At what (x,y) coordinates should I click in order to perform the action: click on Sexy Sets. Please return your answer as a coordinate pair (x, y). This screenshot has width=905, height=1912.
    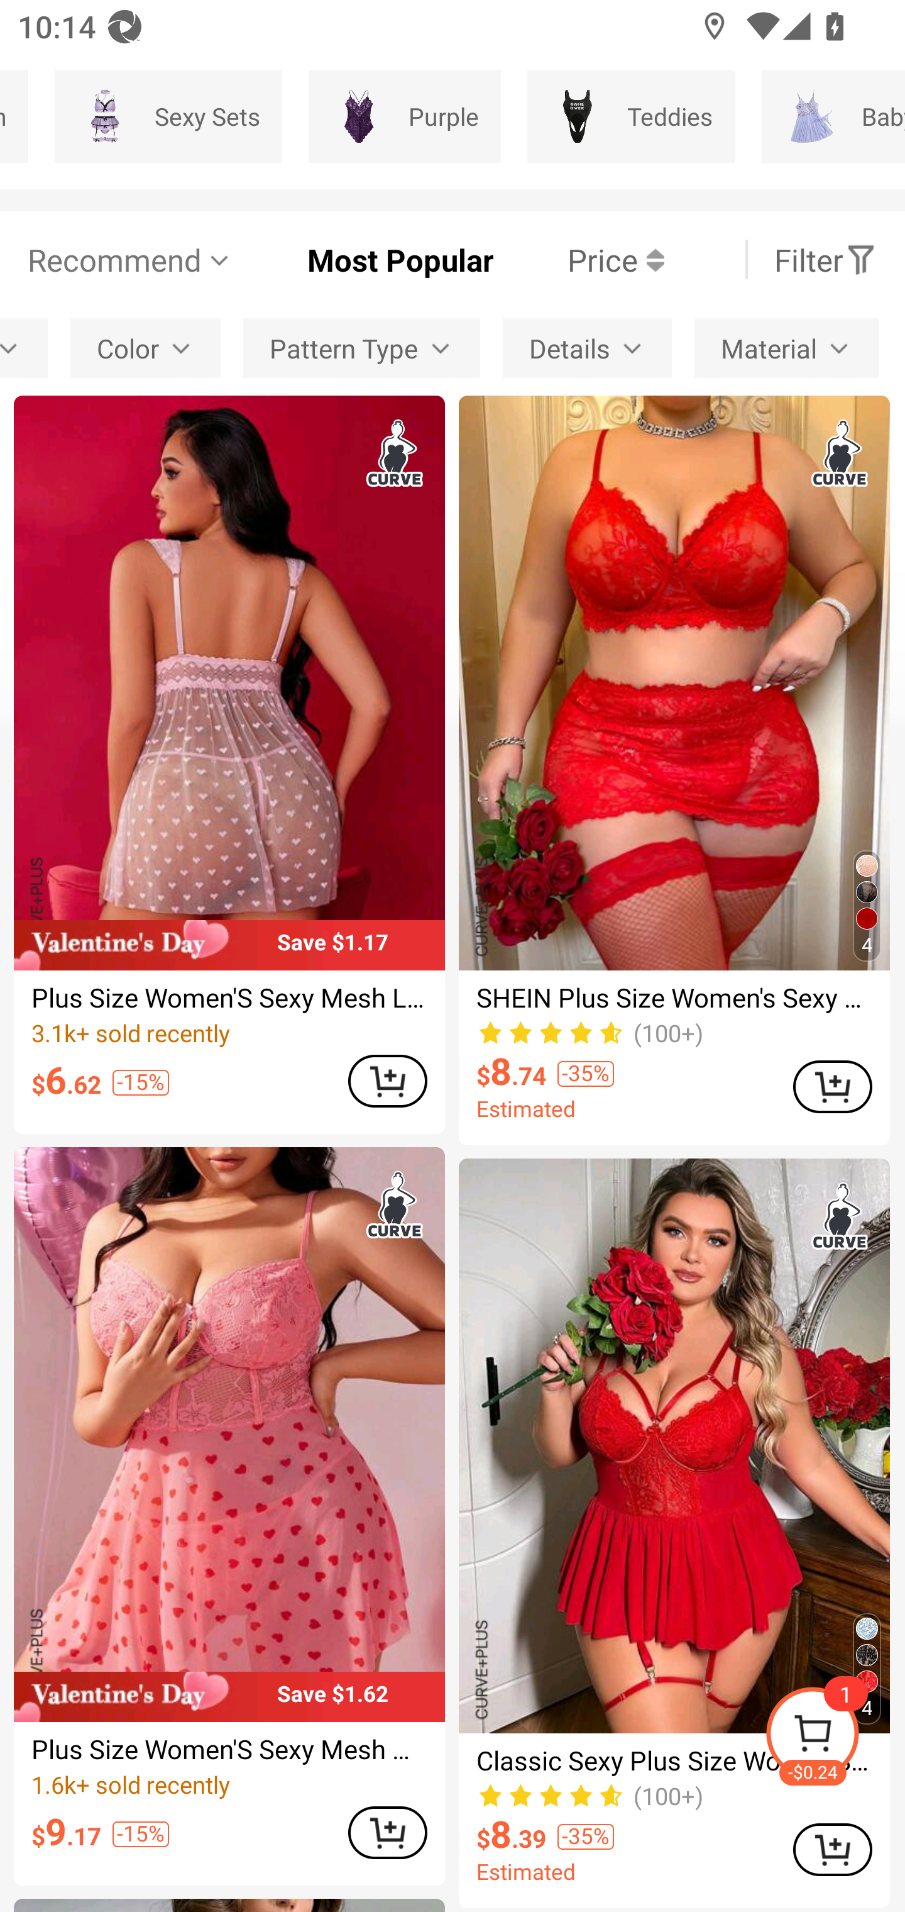
    Looking at the image, I should click on (168, 116).